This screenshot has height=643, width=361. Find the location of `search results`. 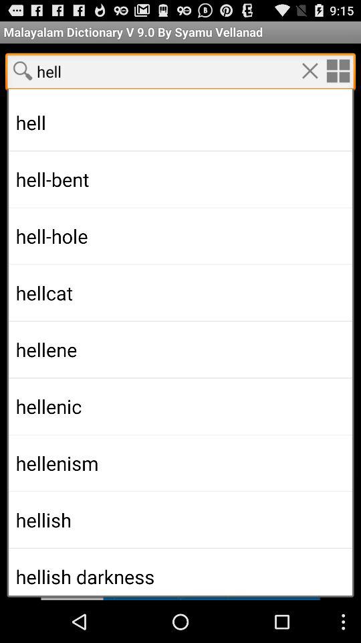

search results is located at coordinates (180, 329).